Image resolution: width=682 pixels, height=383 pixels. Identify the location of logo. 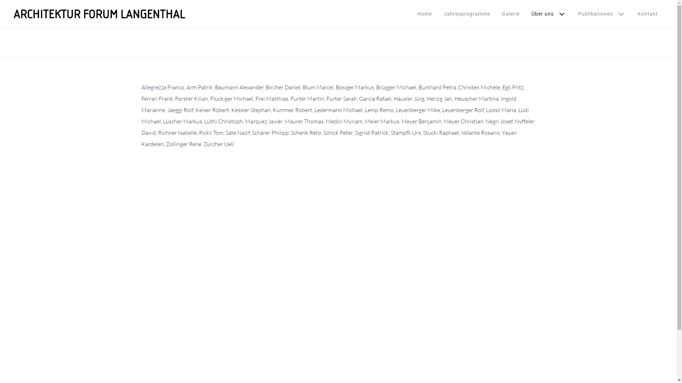
(99, 14).